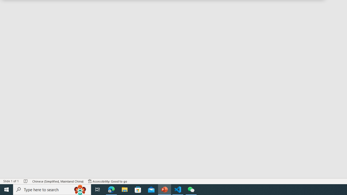  Describe the element at coordinates (111, 190) in the screenshot. I see `Microsoft Edge - 1 running window` at that location.